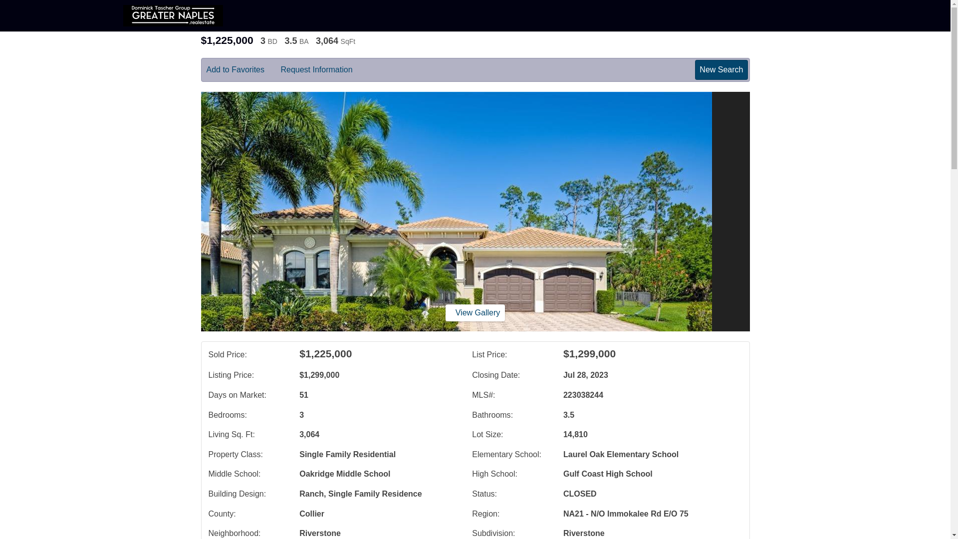 The image size is (958, 539). I want to click on New Search, so click(721, 69).